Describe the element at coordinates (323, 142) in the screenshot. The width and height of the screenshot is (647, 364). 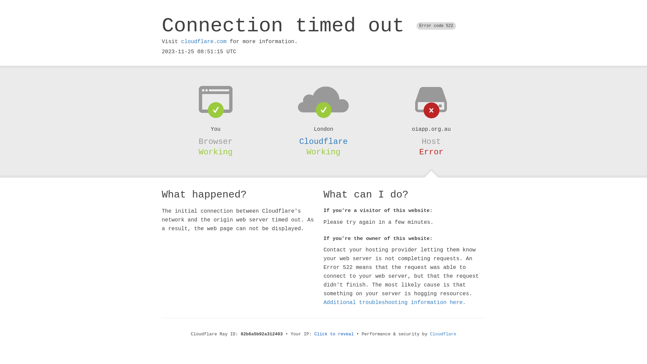
I see `Cloudflare` at that location.